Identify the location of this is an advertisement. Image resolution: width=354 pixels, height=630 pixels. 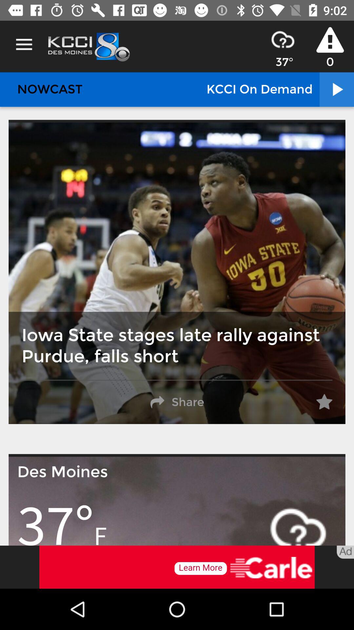
(177, 567).